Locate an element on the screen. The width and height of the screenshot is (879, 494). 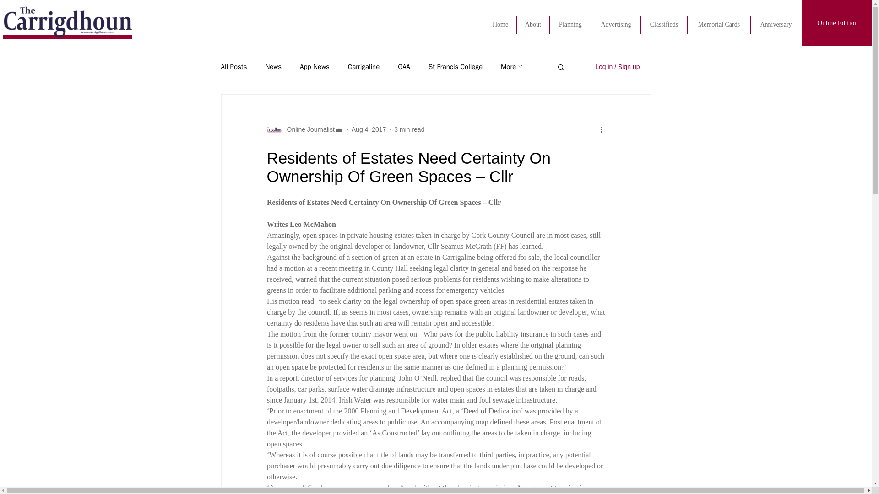
Aug 4, 2017 is located at coordinates (369, 129).